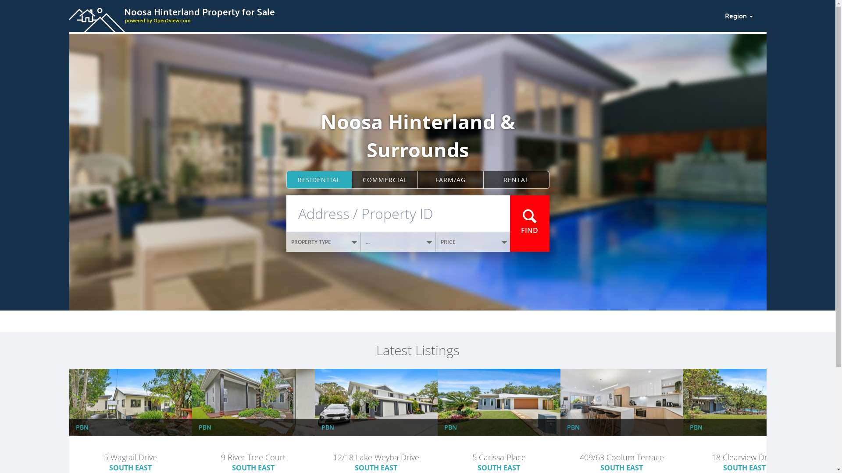 The width and height of the screenshot is (842, 473). Describe the element at coordinates (398, 242) in the screenshot. I see `...` at that location.